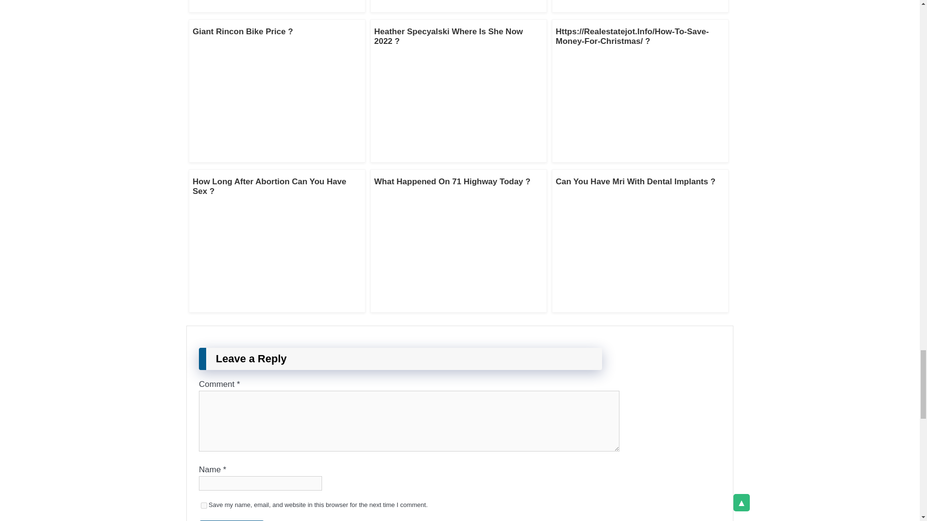 This screenshot has height=521, width=927. Describe the element at coordinates (242, 31) in the screenshot. I see `Giant Rincon Bike Price ?` at that location.